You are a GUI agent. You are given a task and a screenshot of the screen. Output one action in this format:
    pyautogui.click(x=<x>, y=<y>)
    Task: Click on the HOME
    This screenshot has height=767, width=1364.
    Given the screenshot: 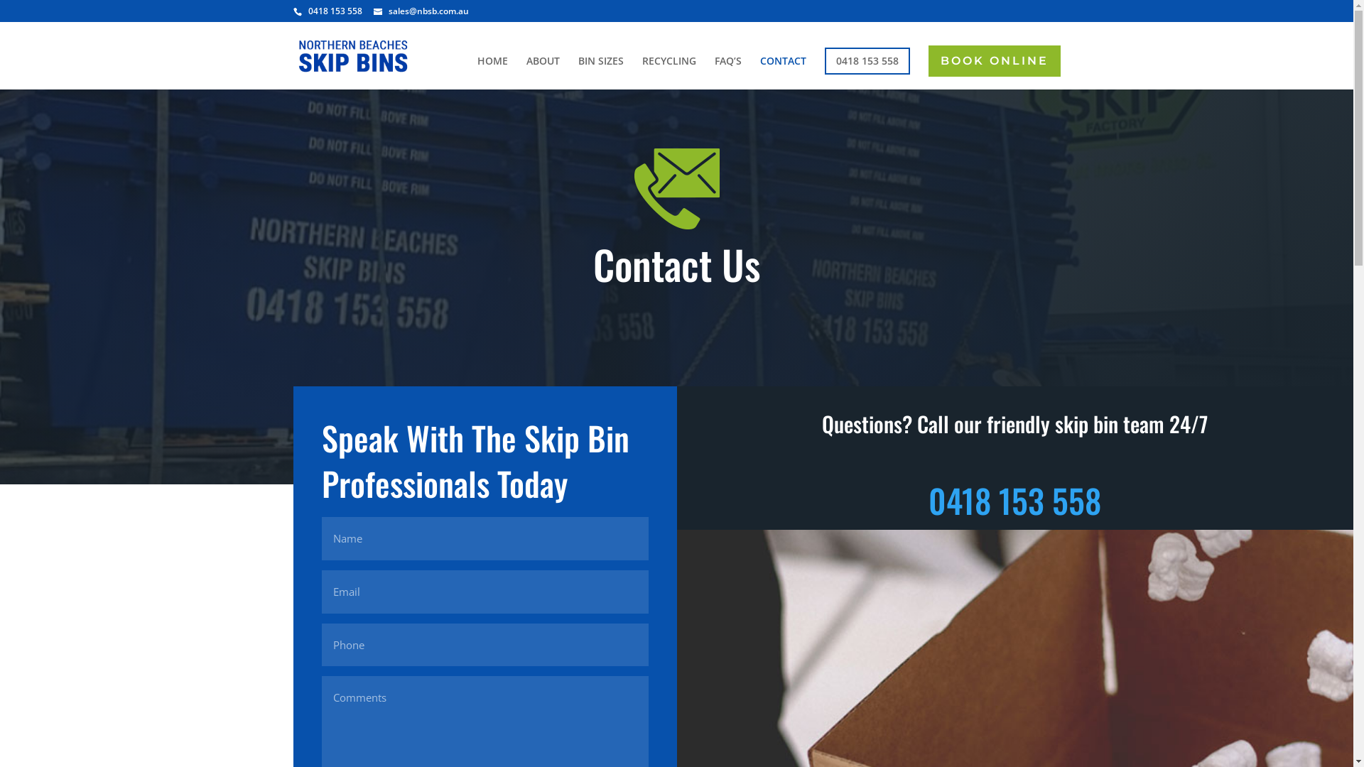 What is the action you would take?
    pyautogui.click(x=493, y=72)
    